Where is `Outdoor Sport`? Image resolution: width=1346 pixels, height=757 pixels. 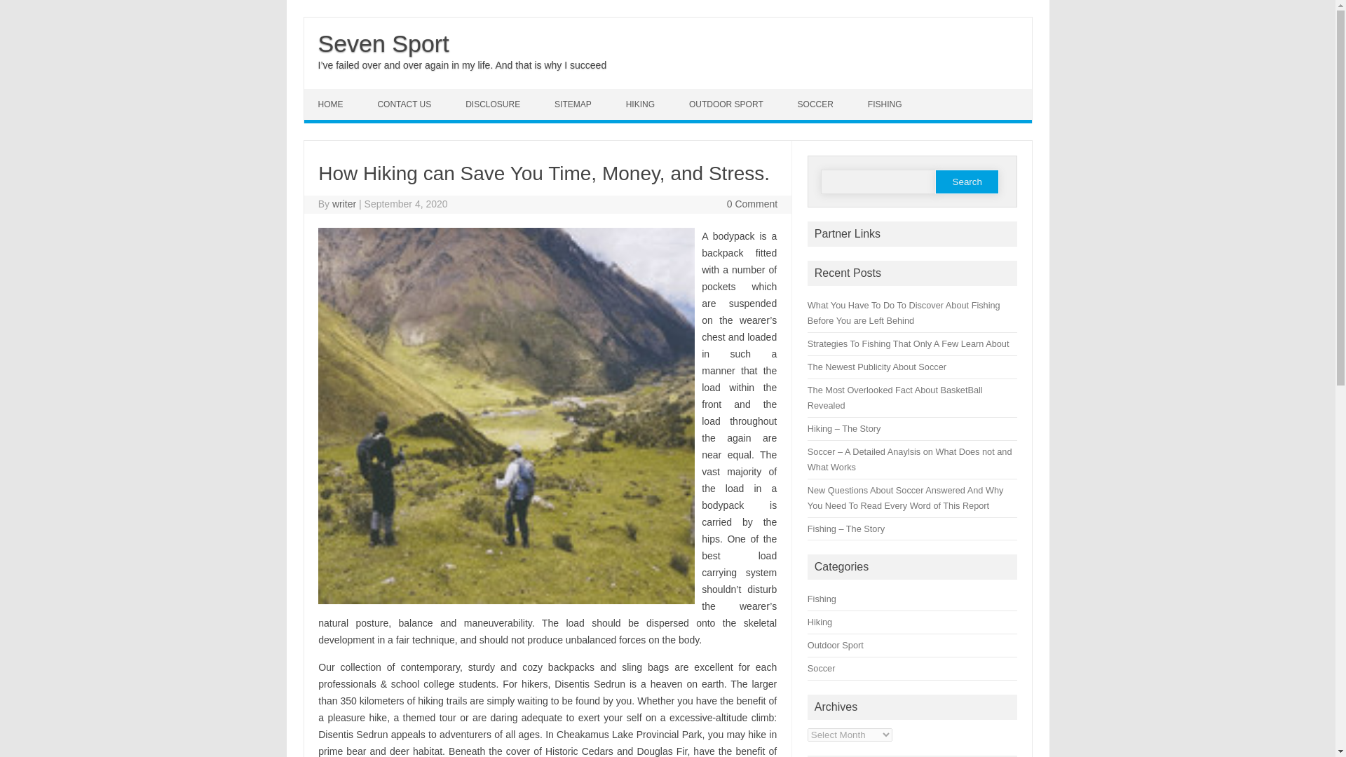 Outdoor Sport is located at coordinates (836, 645).